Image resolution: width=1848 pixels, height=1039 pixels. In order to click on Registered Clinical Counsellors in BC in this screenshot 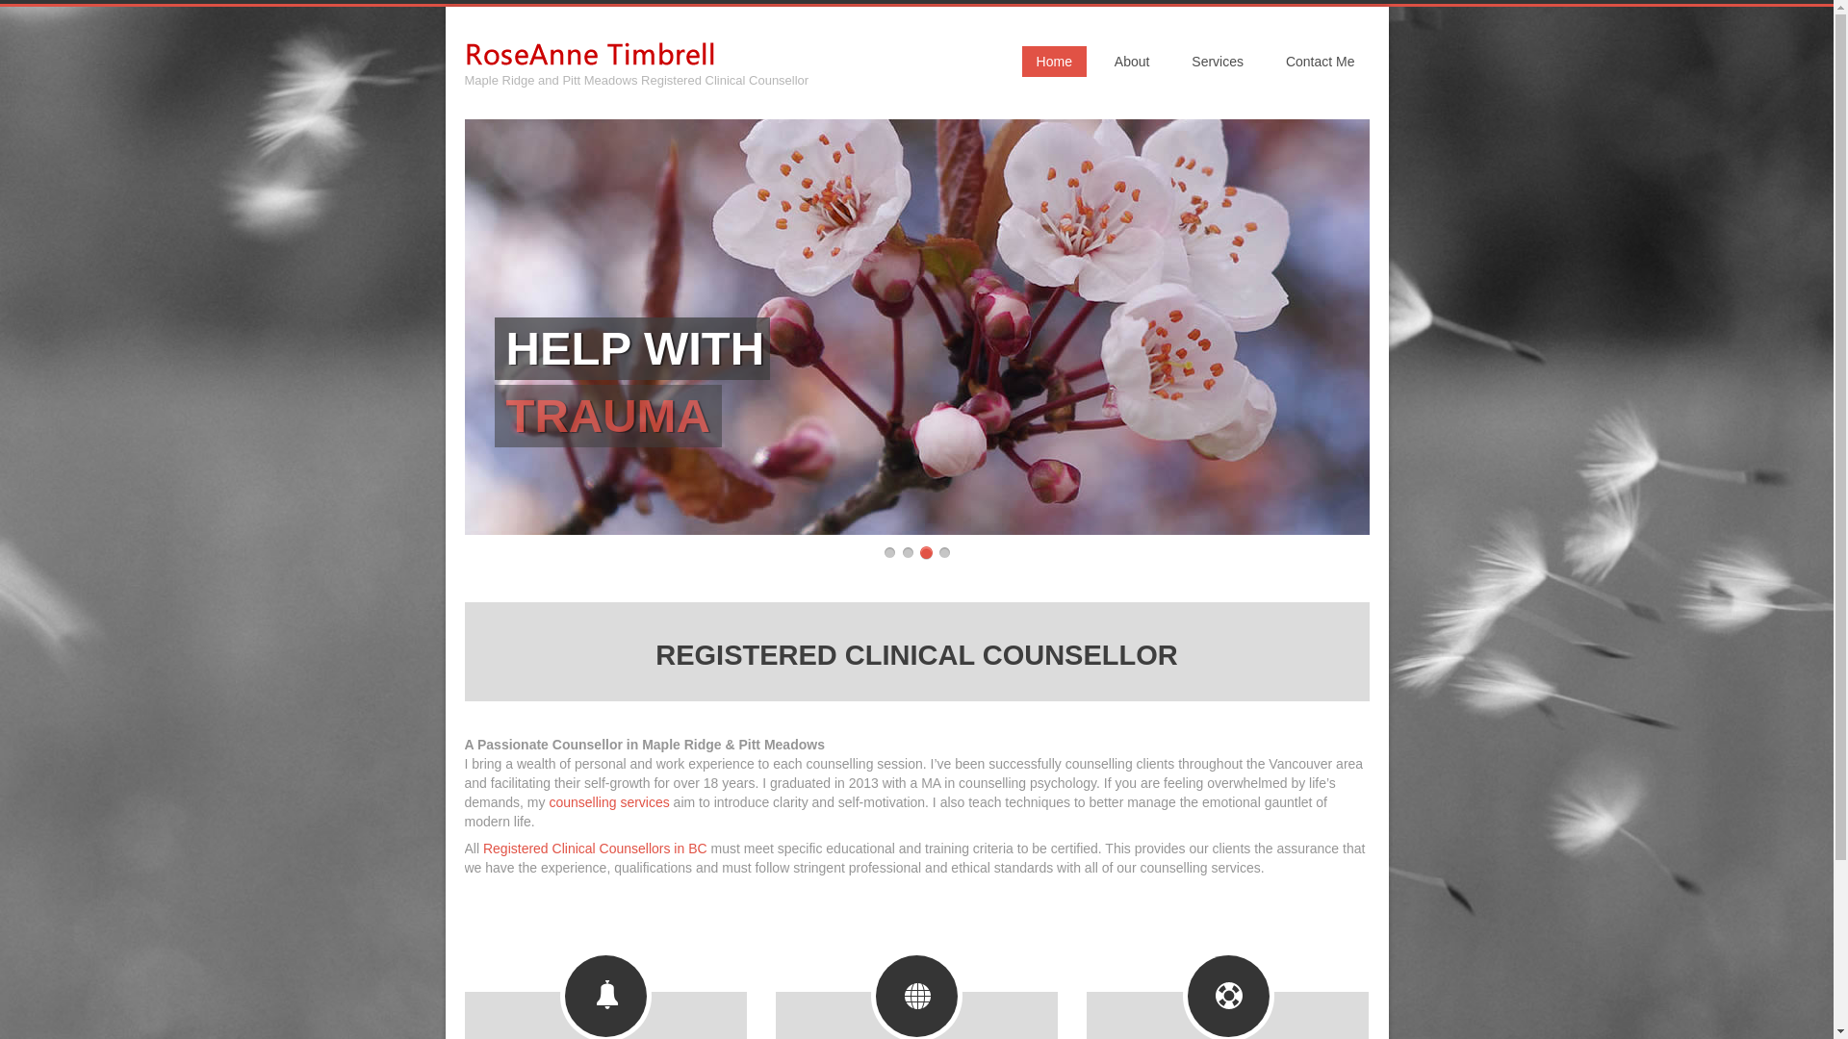, I will do `click(595, 848)`.